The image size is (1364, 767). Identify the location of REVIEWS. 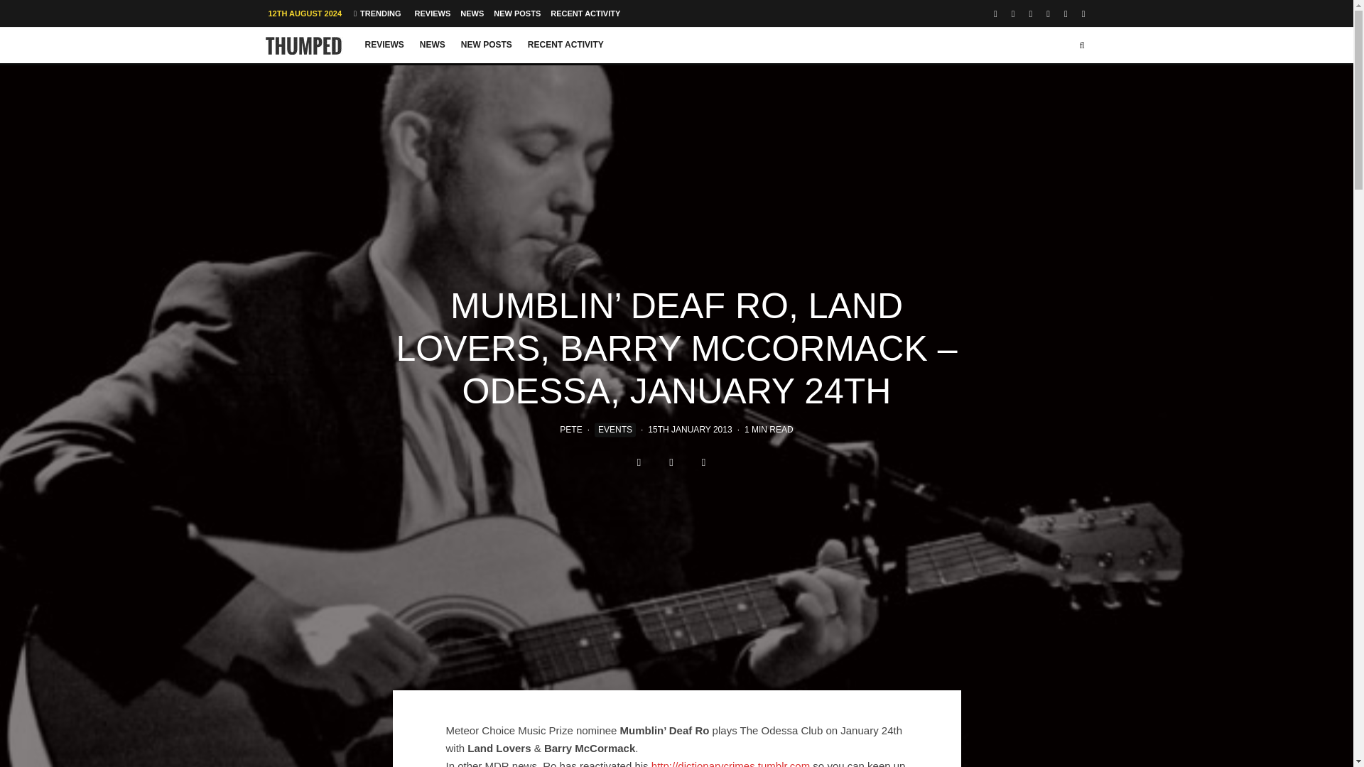
(384, 45).